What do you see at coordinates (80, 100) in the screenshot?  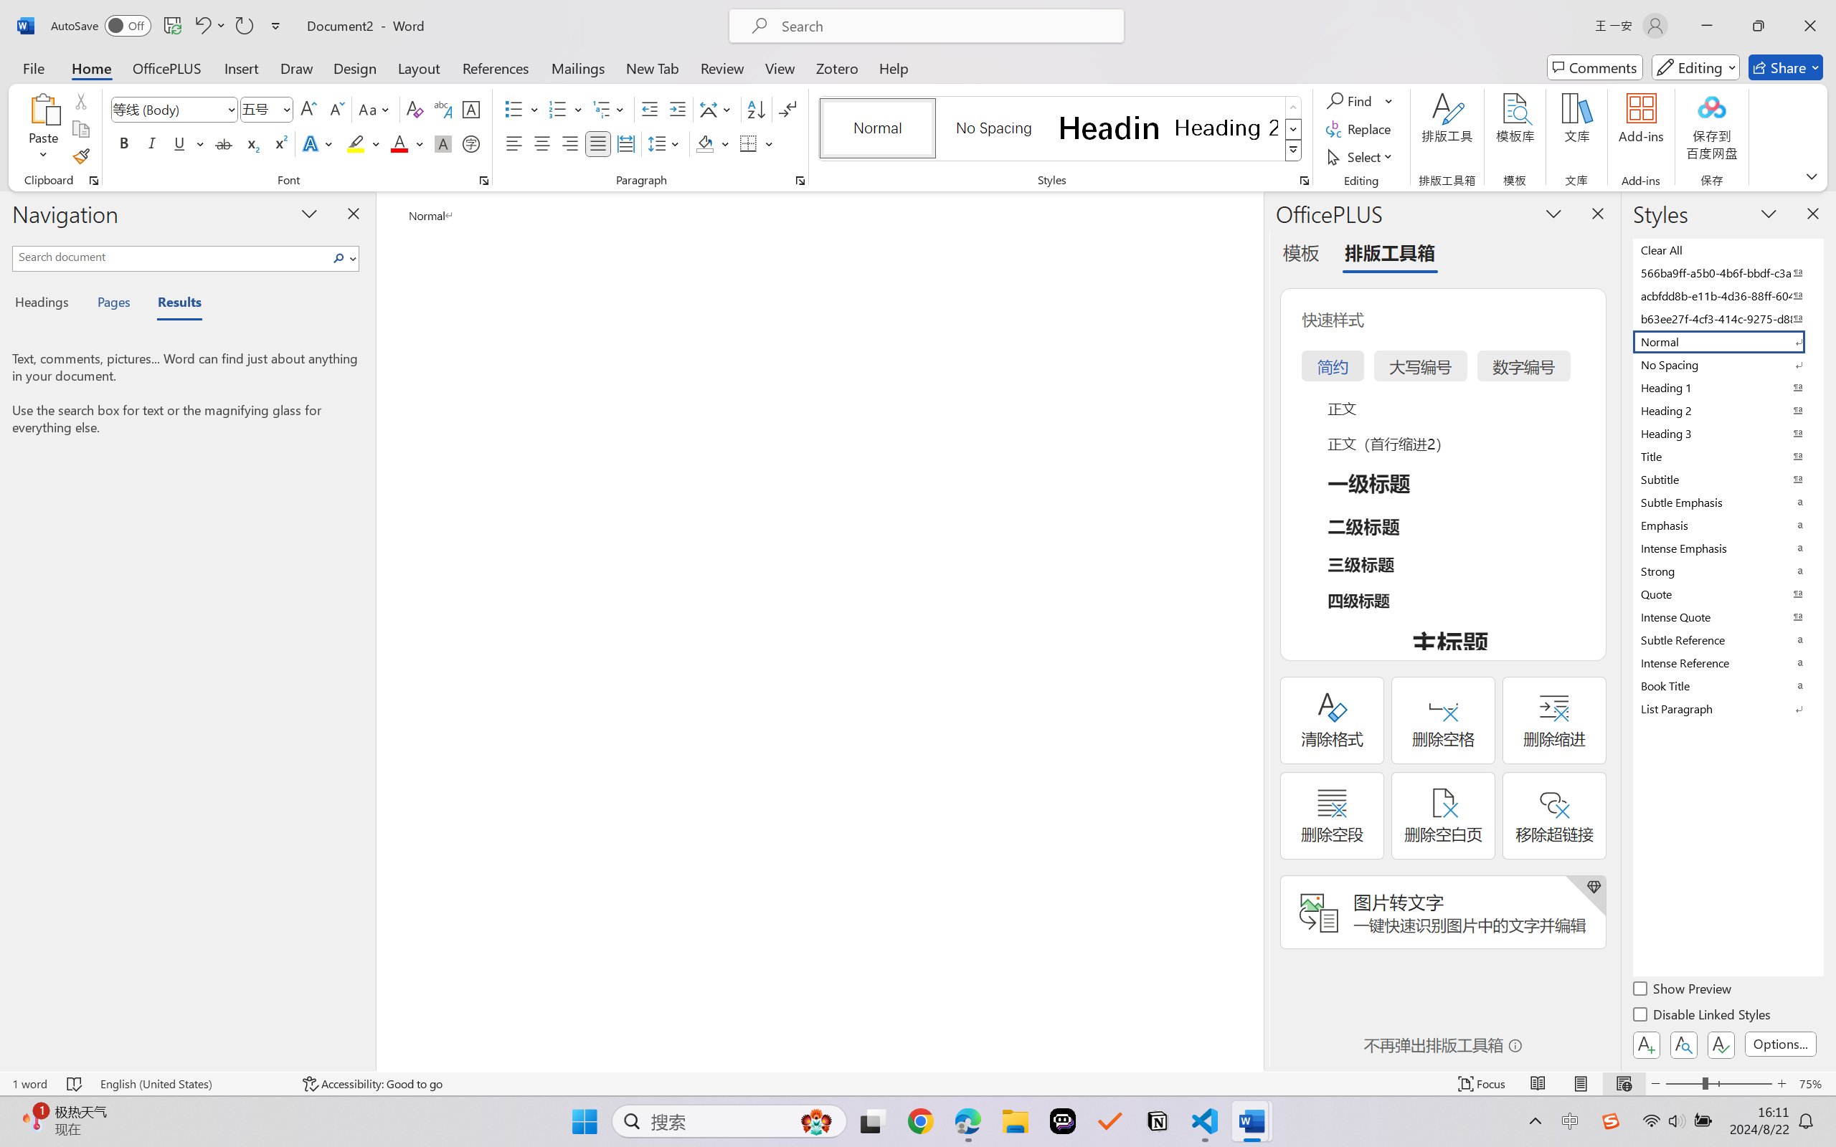 I see `Cut` at bounding box center [80, 100].